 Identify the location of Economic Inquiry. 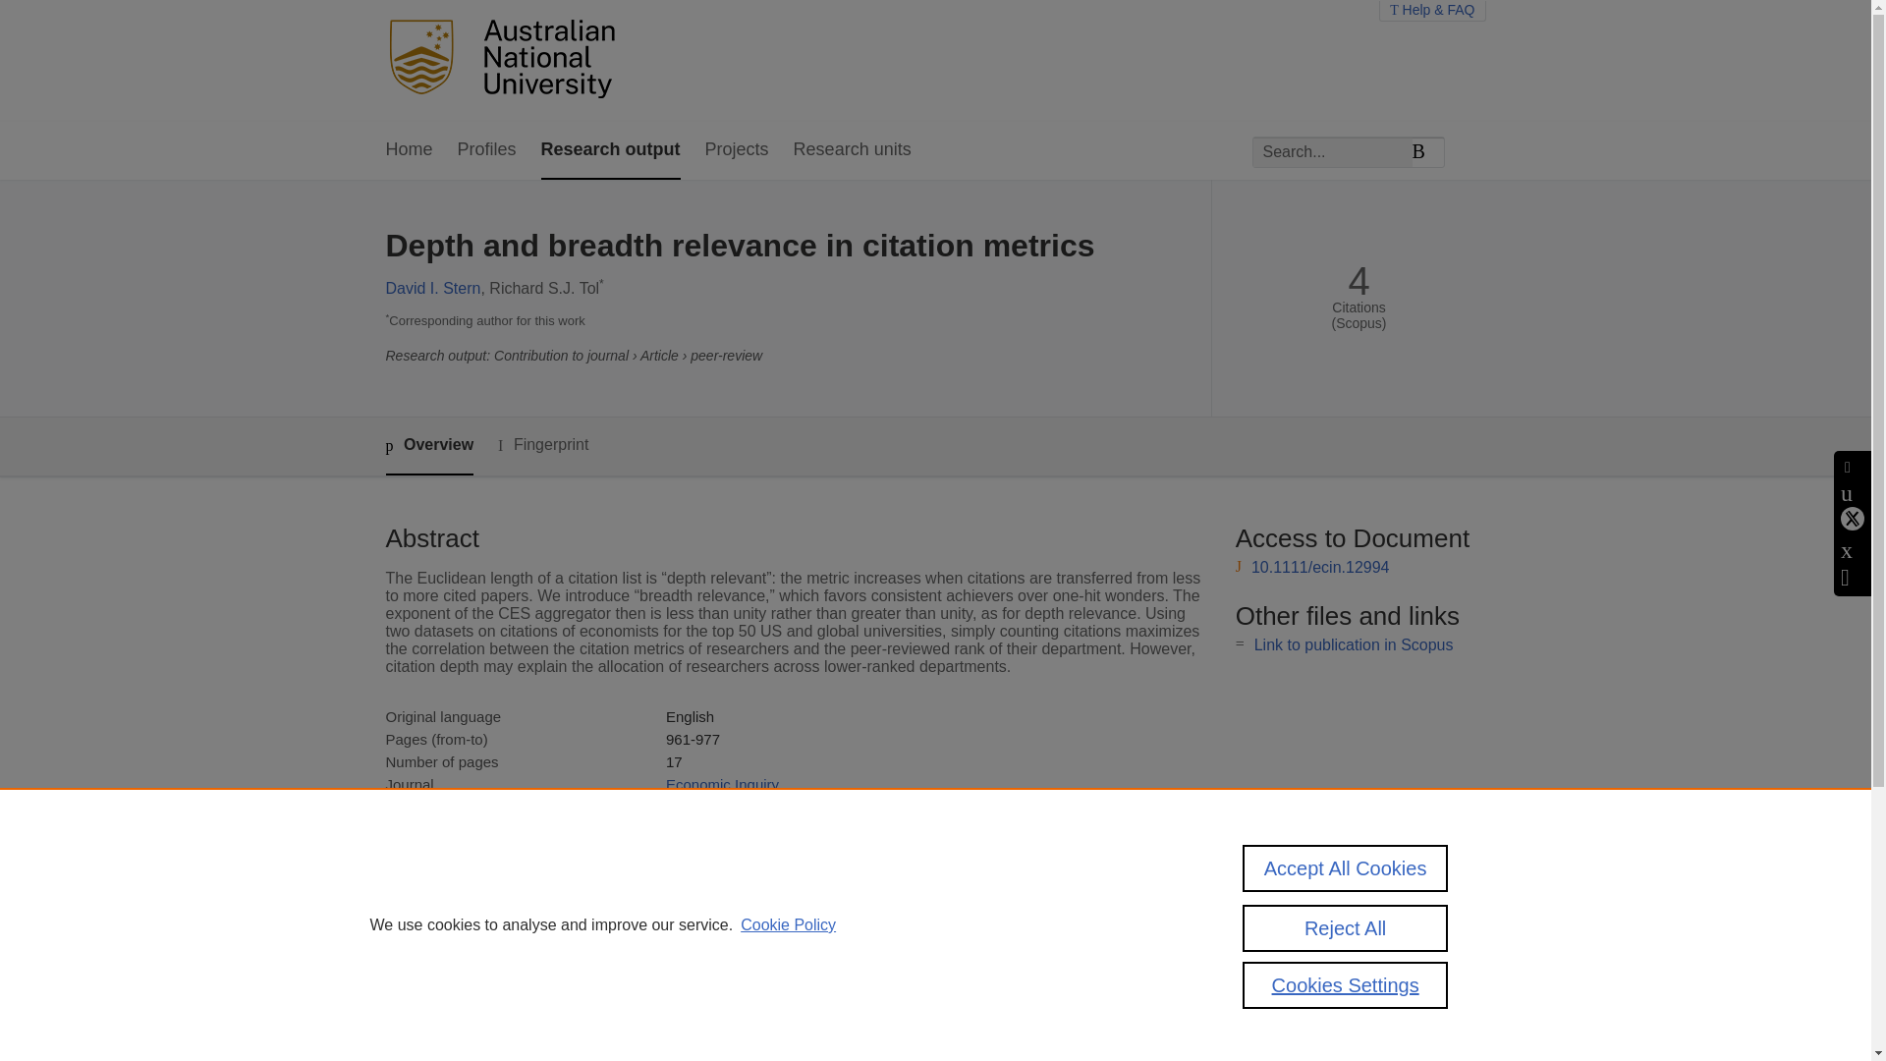
(721, 784).